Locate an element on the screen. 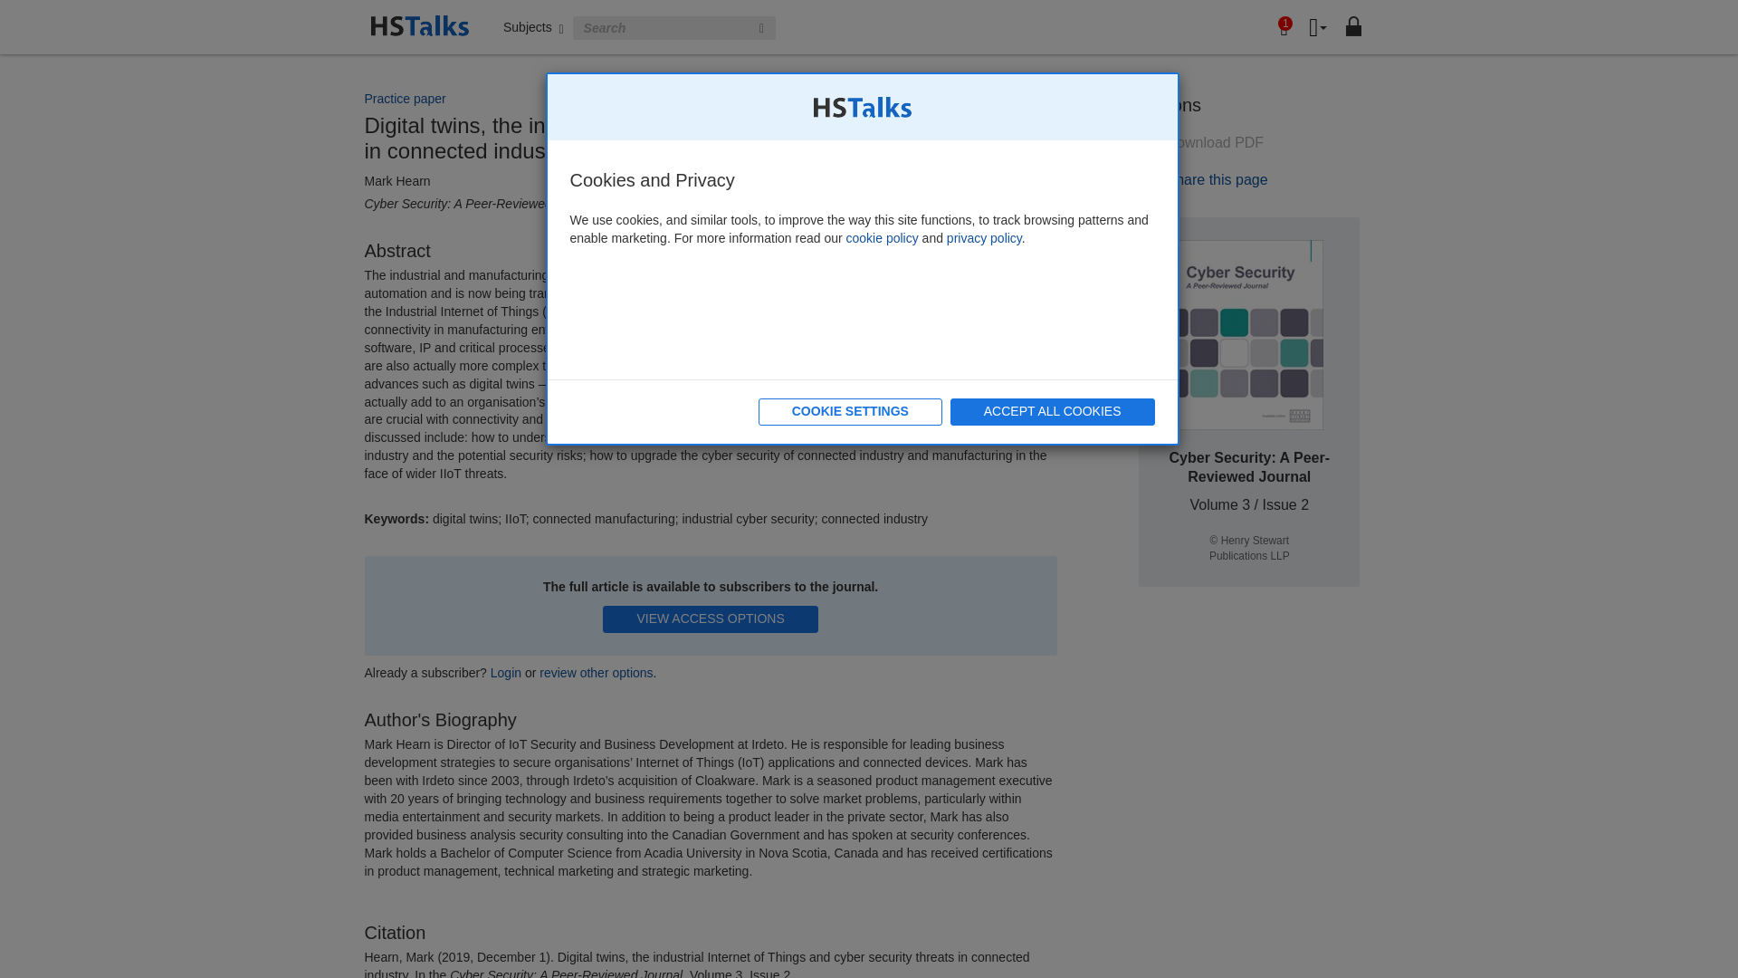 The height and width of the screenshot is (978, 1738). Search is located at coordinates (762, 28).